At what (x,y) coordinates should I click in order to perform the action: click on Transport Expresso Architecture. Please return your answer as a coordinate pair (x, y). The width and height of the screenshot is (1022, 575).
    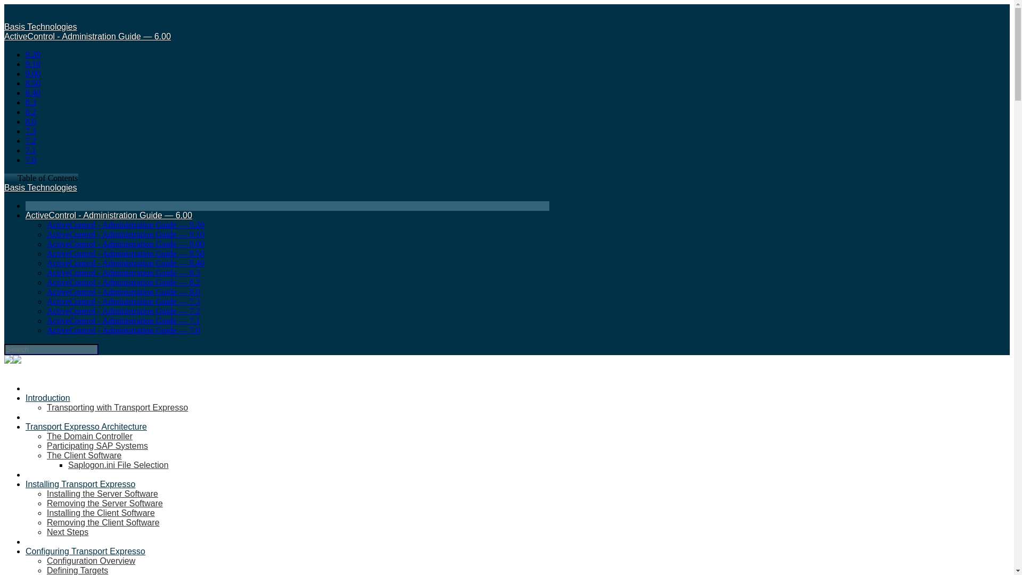
    Looking at the image, I should click on (86, 426).